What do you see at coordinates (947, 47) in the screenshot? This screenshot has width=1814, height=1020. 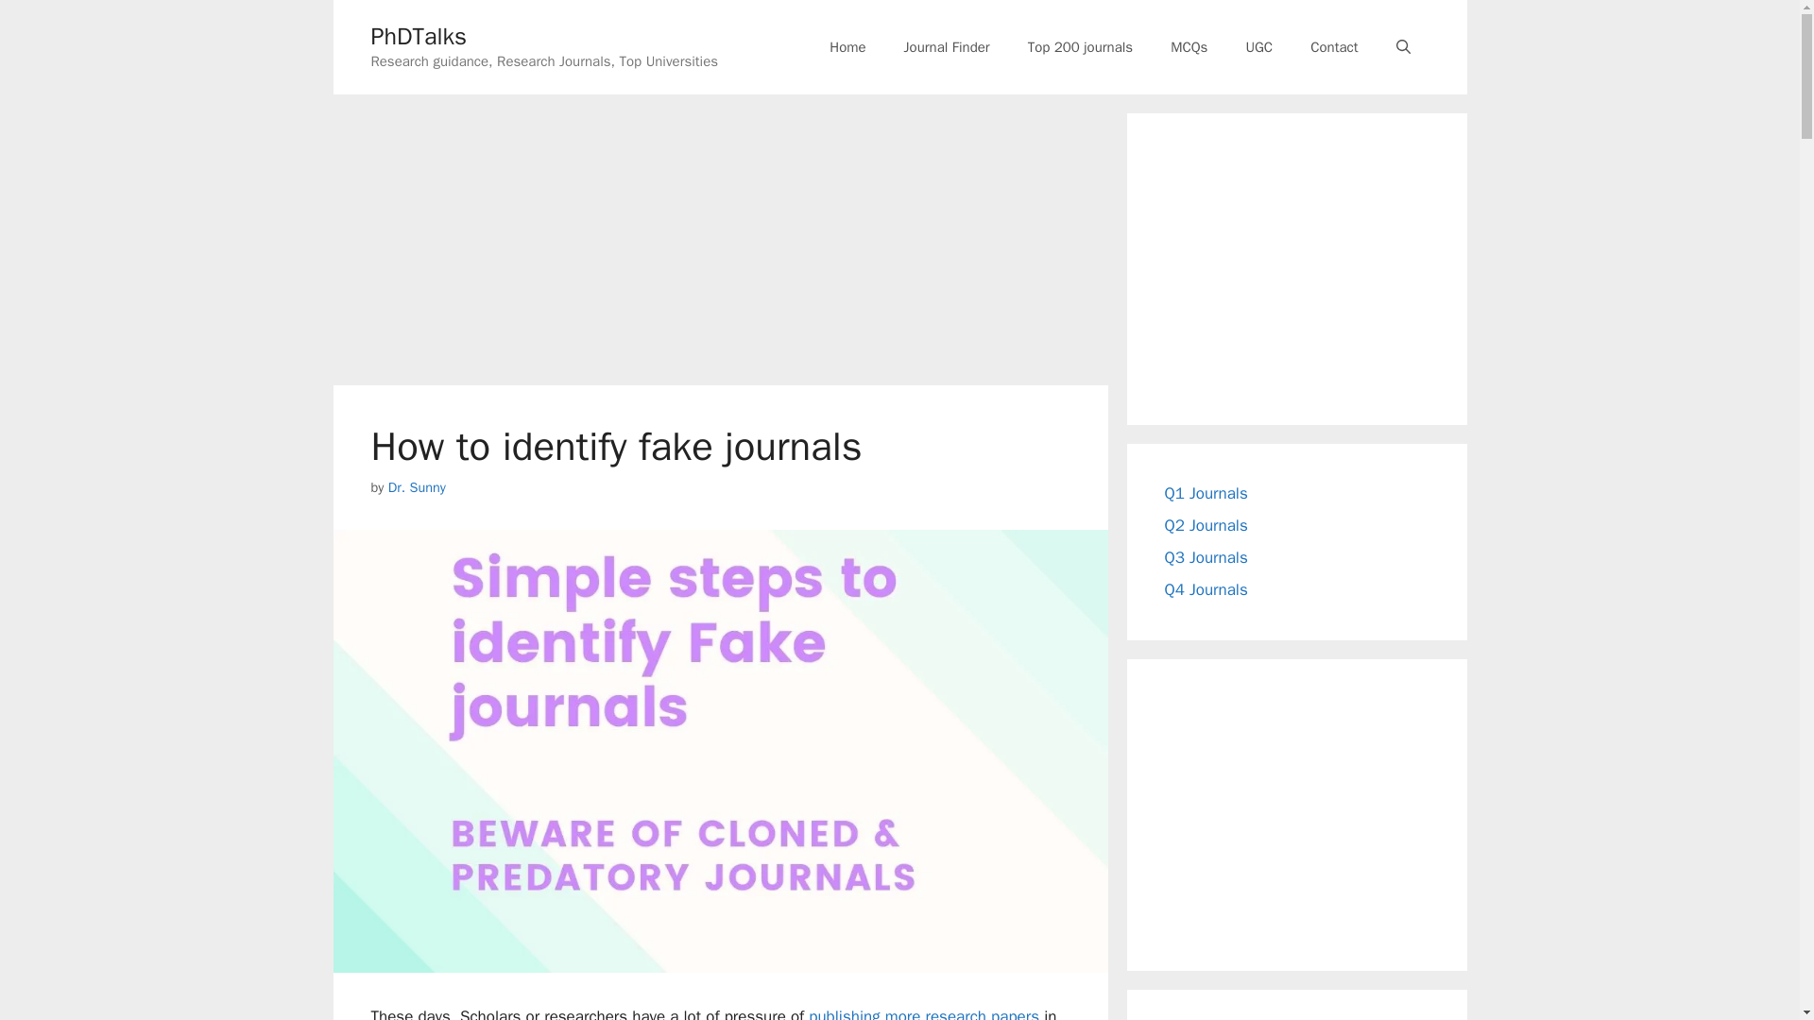 I see `Journal Finder` at bounding box center [947, 47].